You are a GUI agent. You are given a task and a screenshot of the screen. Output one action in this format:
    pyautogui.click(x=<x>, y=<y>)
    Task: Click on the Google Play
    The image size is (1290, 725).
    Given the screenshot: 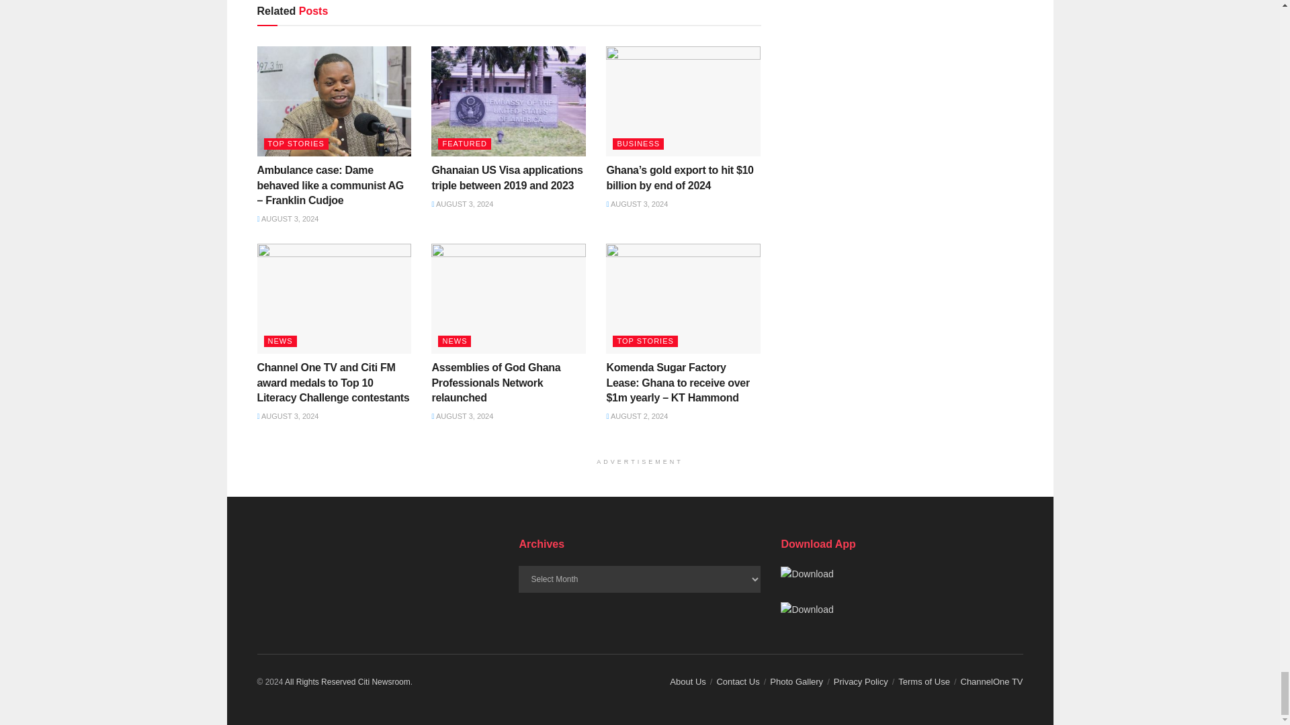 What is the action you would take?
    pyautogui.click(x=806, y=573)
    